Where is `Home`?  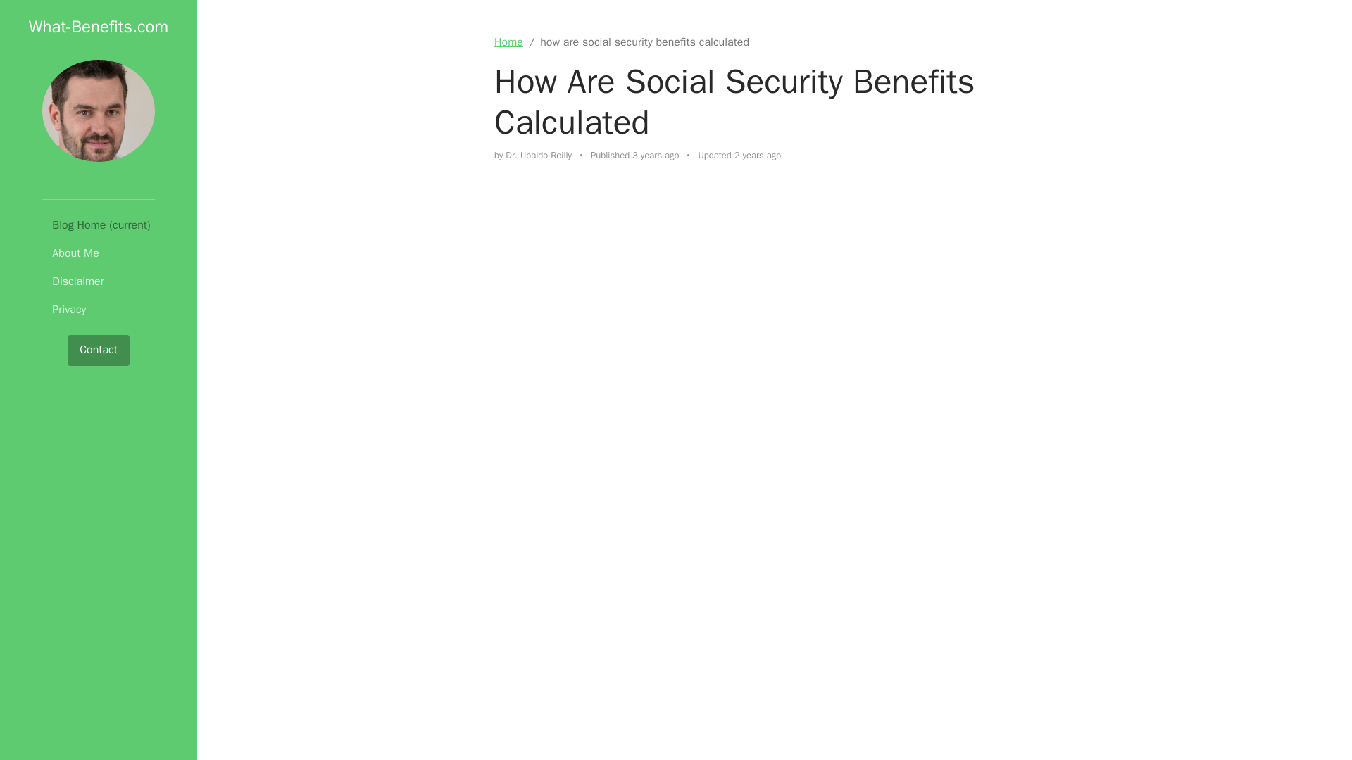 Home is located at coordinates (508, 42).